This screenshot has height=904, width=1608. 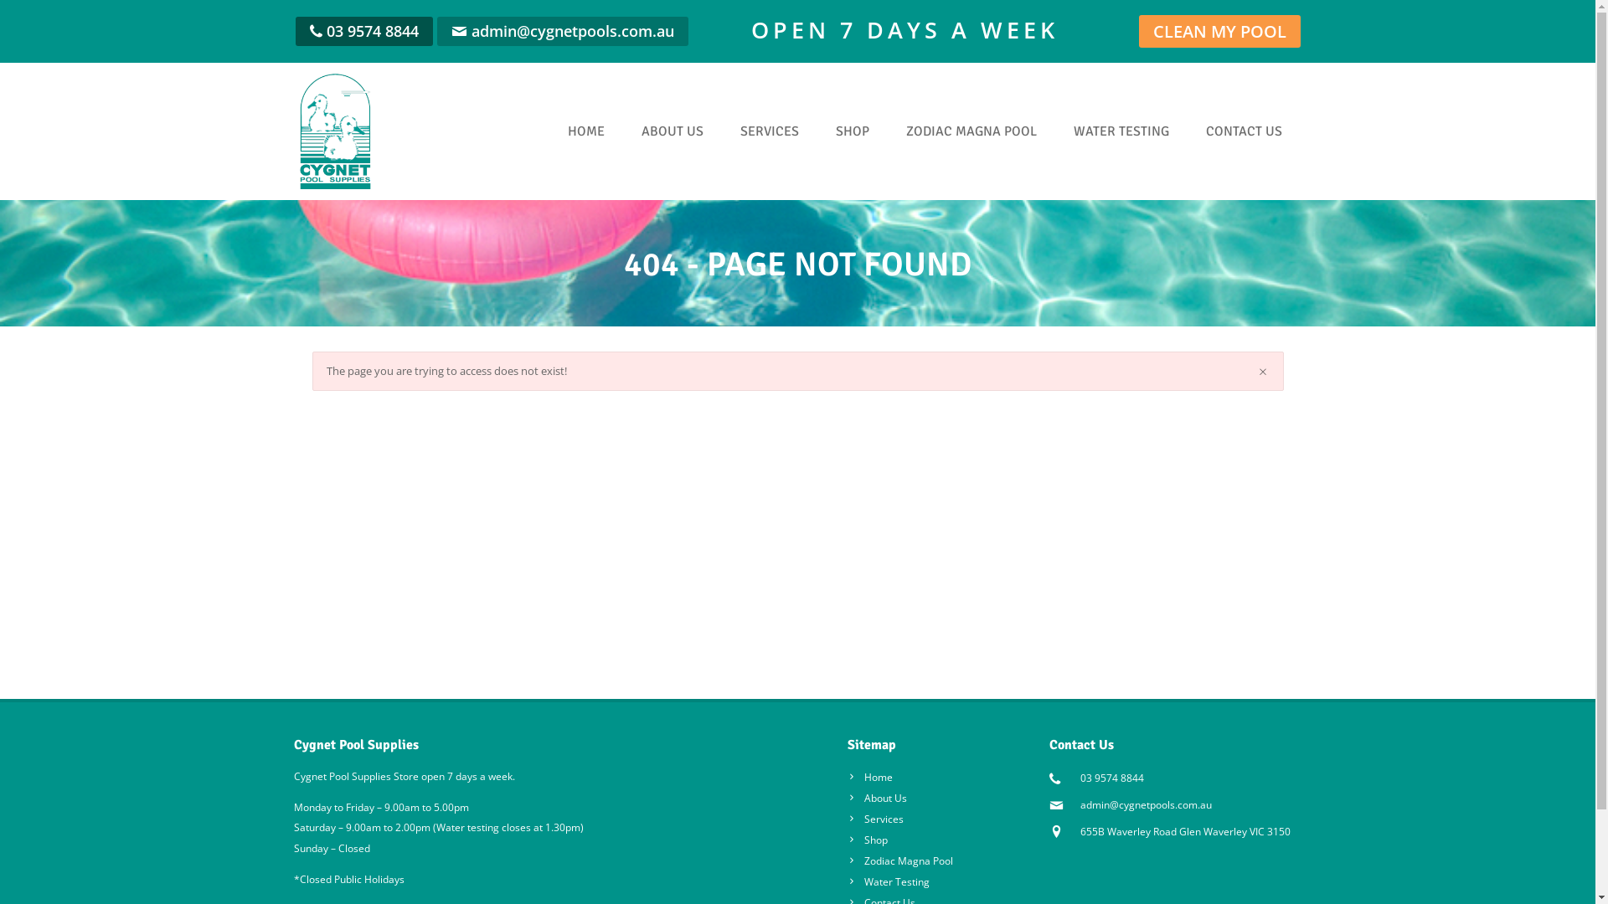 I want to click on admin@cygnetpools.com.au, so click(x=1146, y=805).